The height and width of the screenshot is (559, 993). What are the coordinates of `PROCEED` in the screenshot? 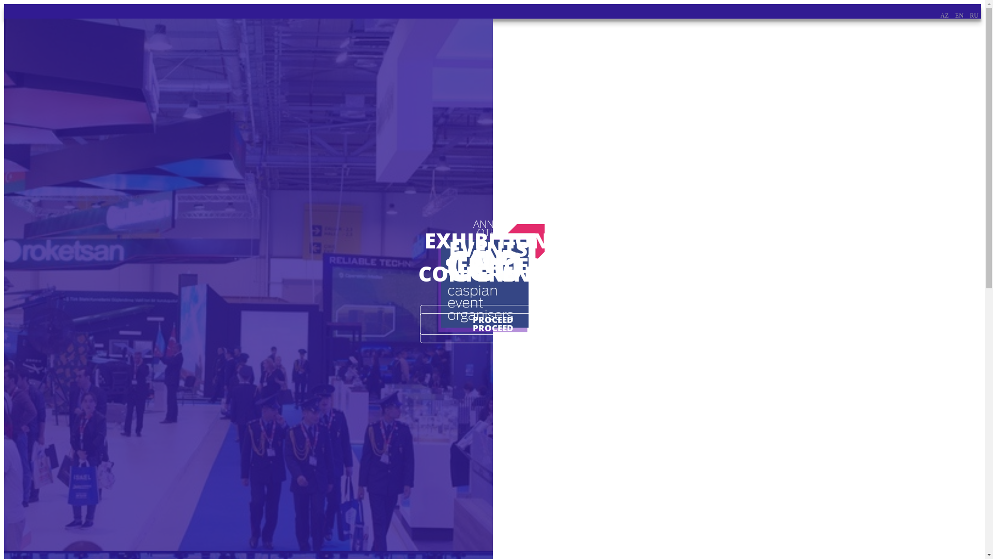 It's located at (492, 320).